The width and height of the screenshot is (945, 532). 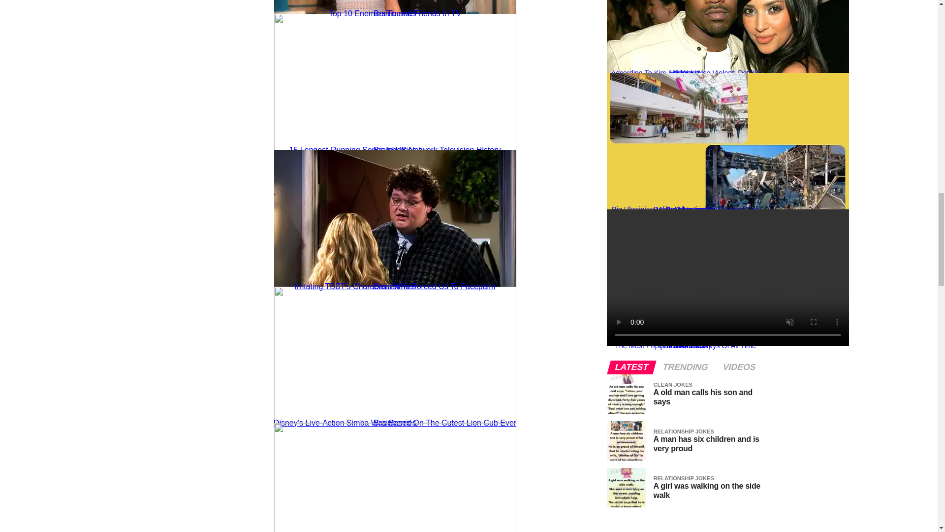 What do you see at coordinates (685, 367) in the screenshot?
I see `TRENDING` at bounding box center [685, 367].